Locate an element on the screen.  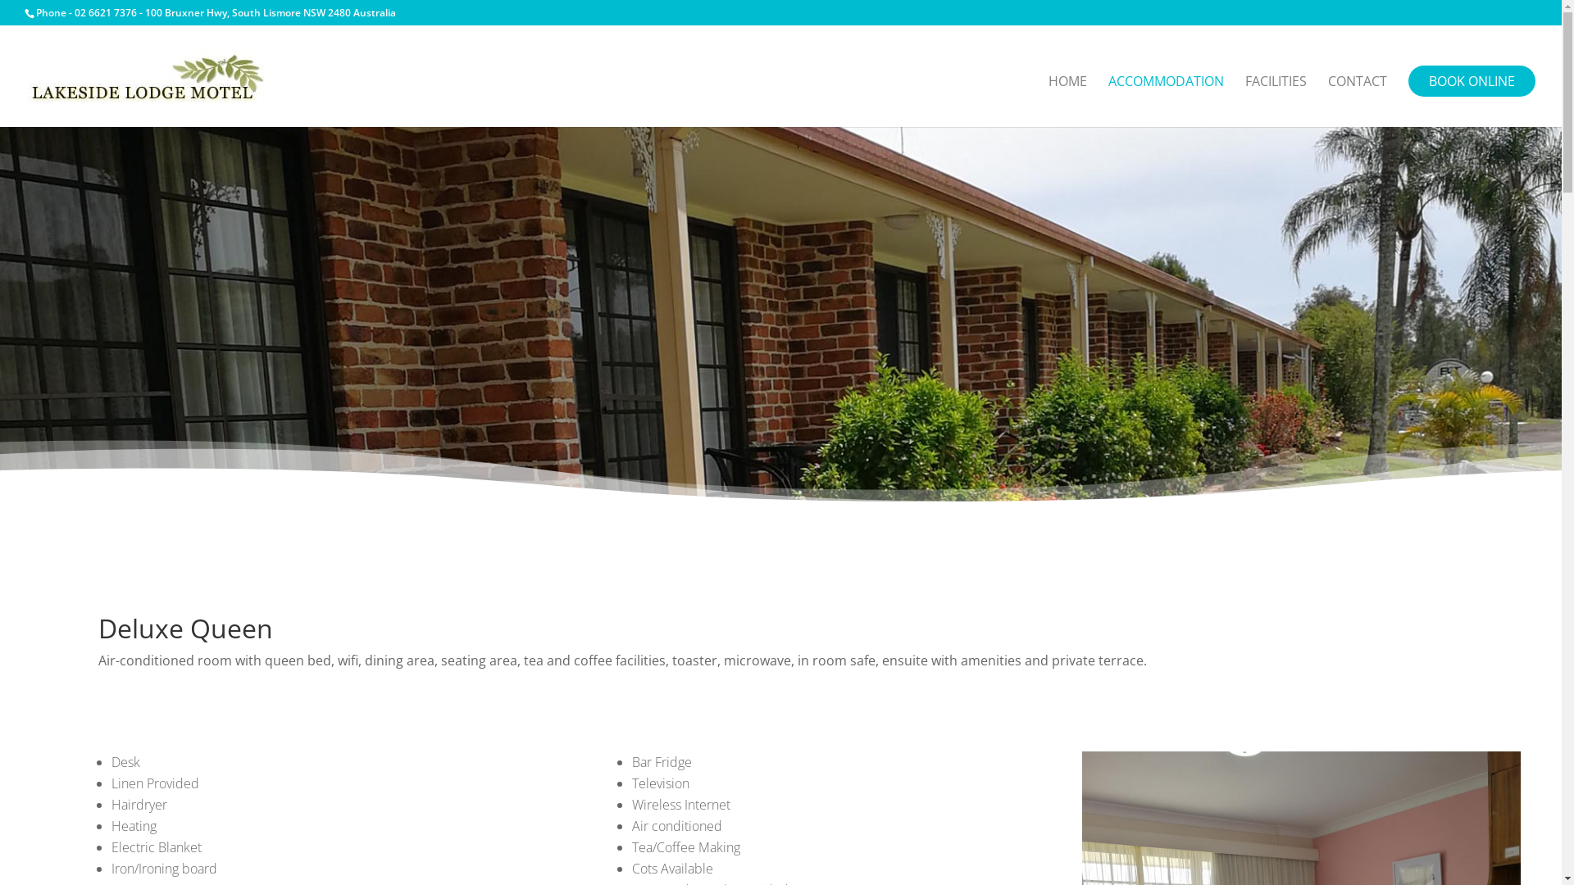
BOOK ONLINE is located at coordinates (1472, 81).